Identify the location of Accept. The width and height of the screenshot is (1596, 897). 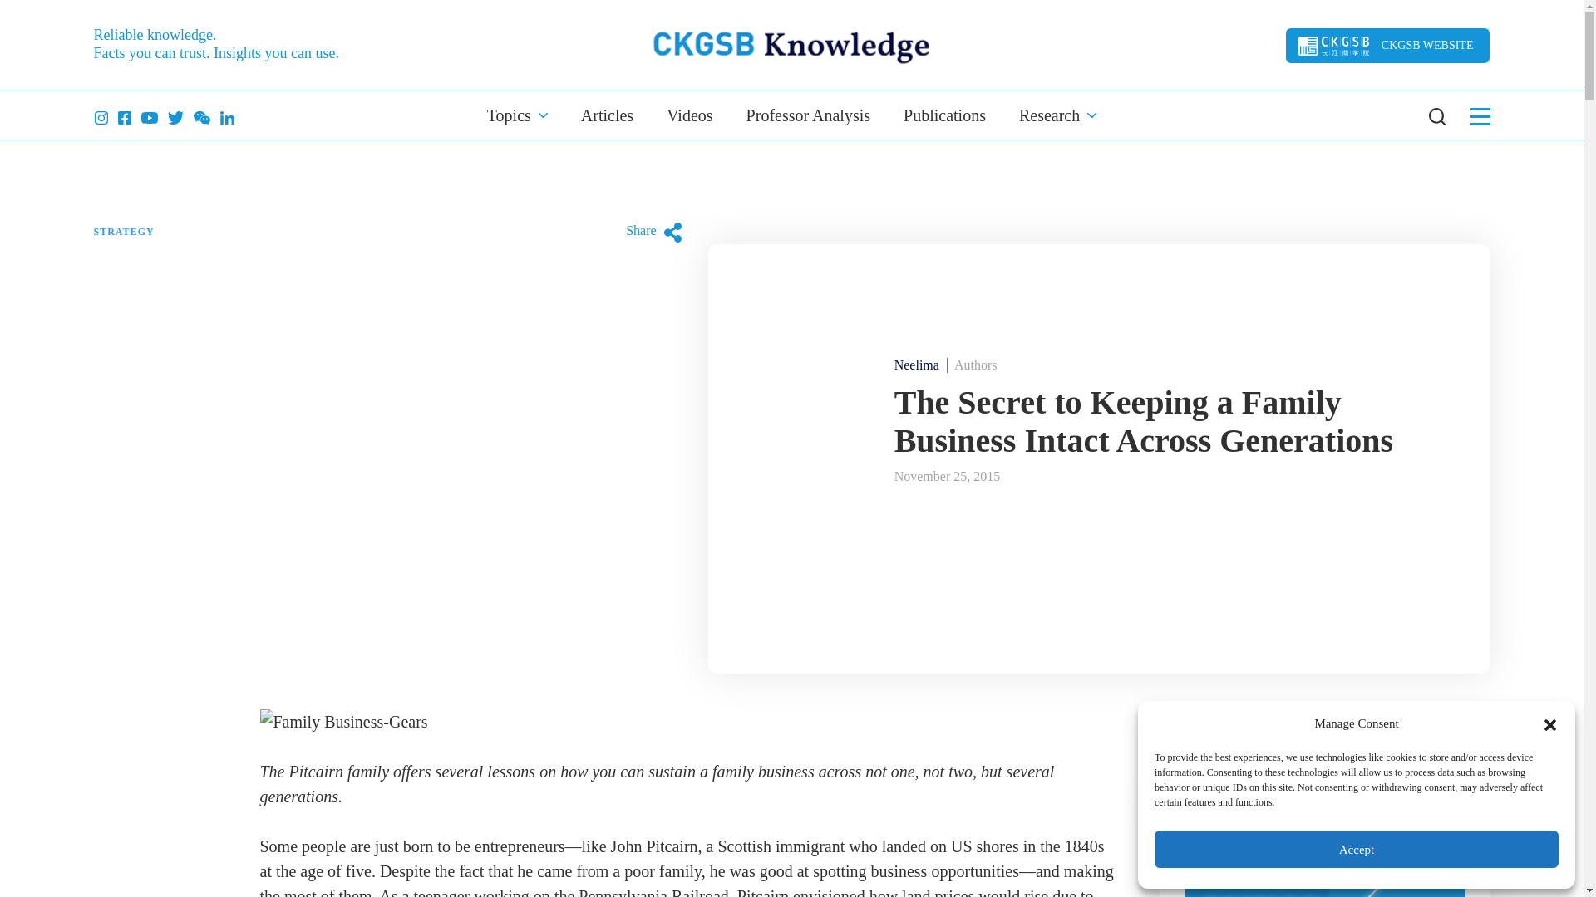
(1357, 849).